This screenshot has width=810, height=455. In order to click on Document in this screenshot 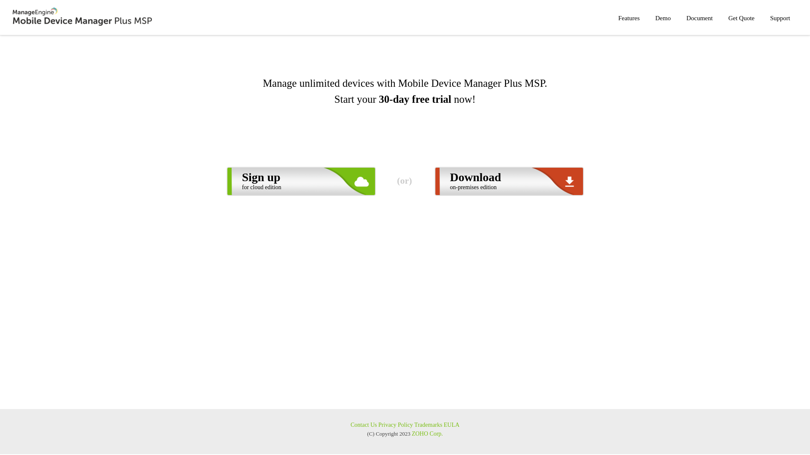, I will do `click(699, 19)`.